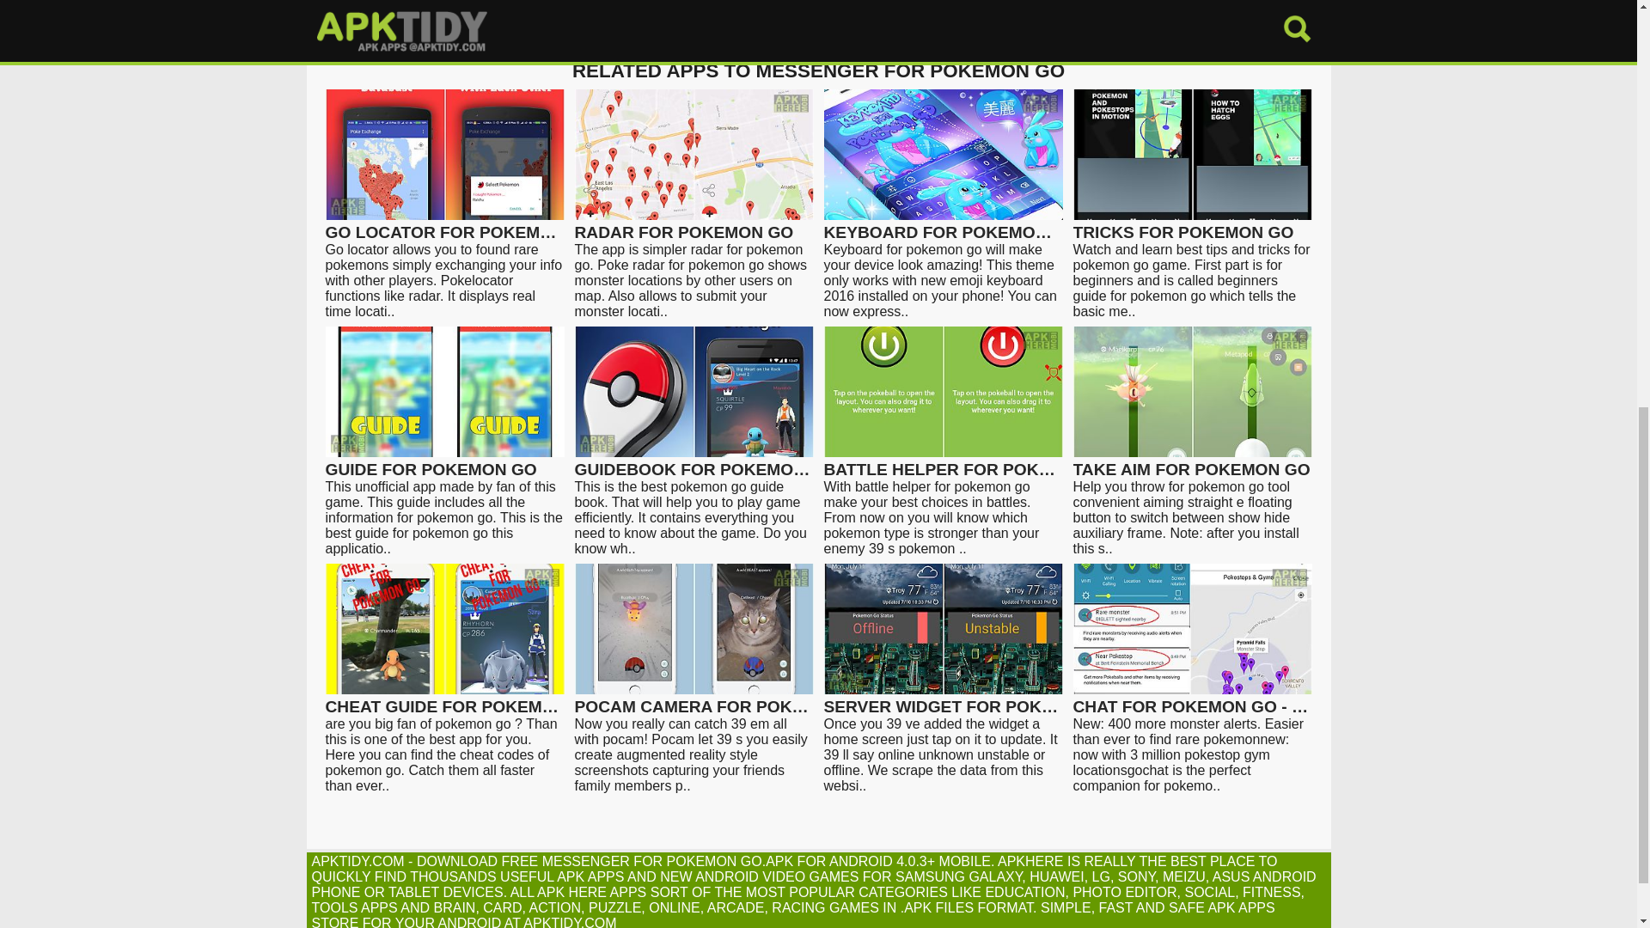 This screenshot has height=928, width=1650. Describe the element at coordinates (1192, 224) in the screenshot. I see `TRICKS FOR POKEMON GO` at that location.